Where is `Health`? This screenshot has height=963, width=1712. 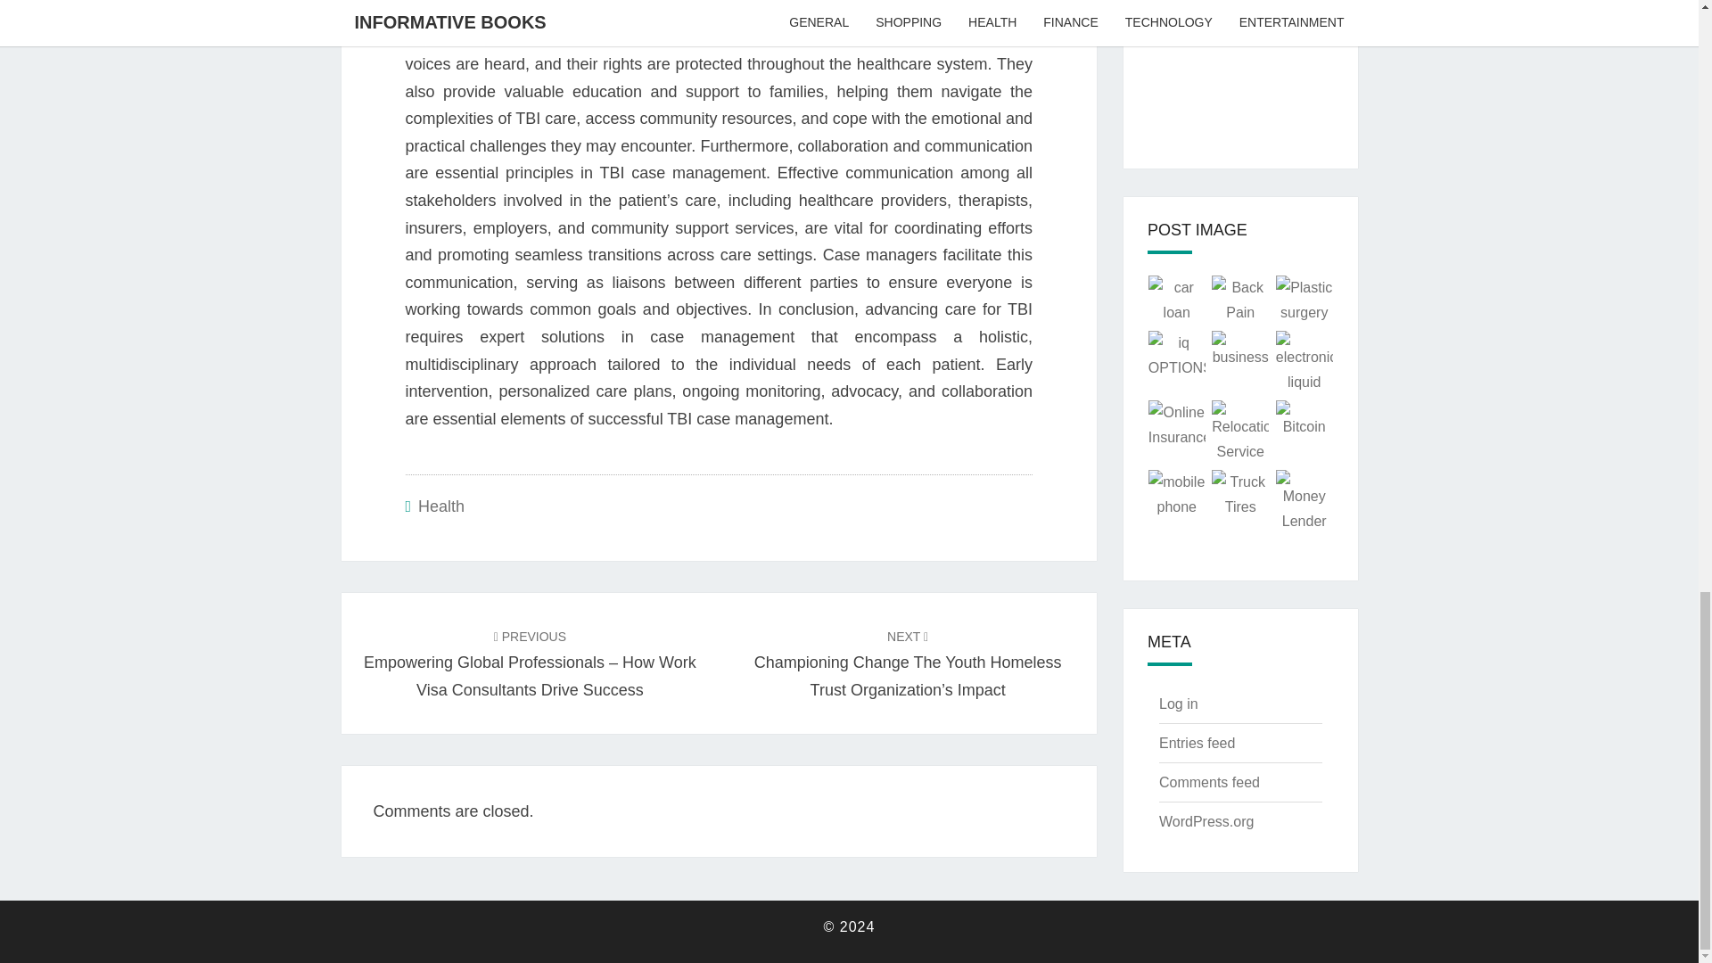 Health is located at coordinates (440, 506).